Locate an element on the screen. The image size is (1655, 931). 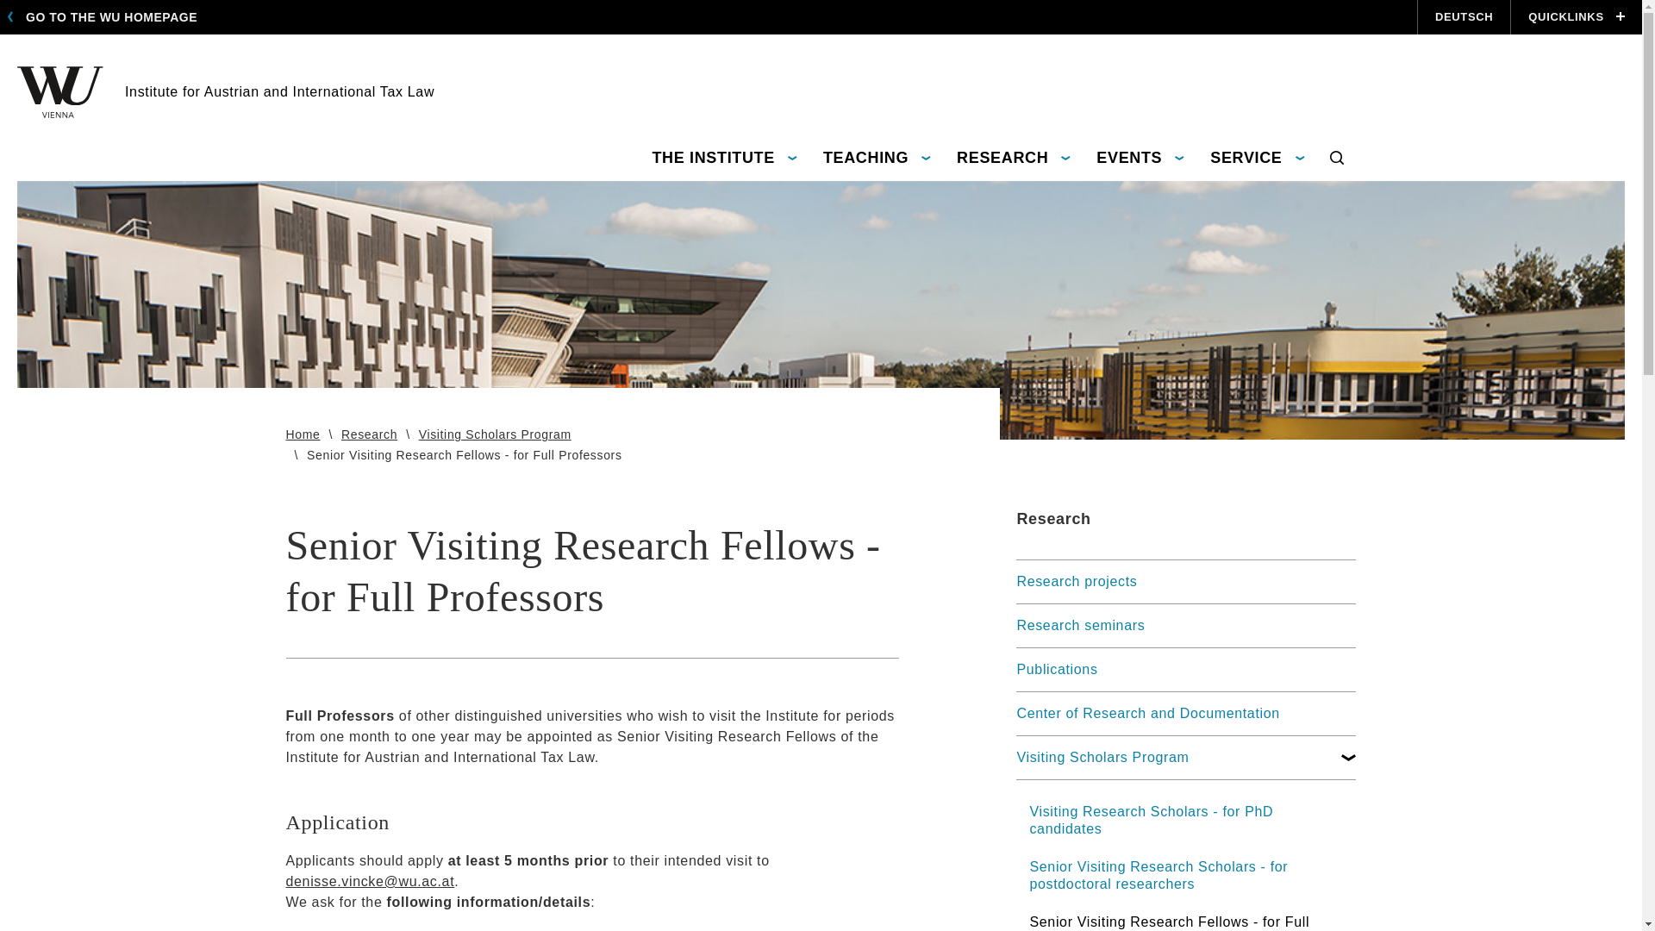
THE INSTITUTE is located at coordinates (724, 159).